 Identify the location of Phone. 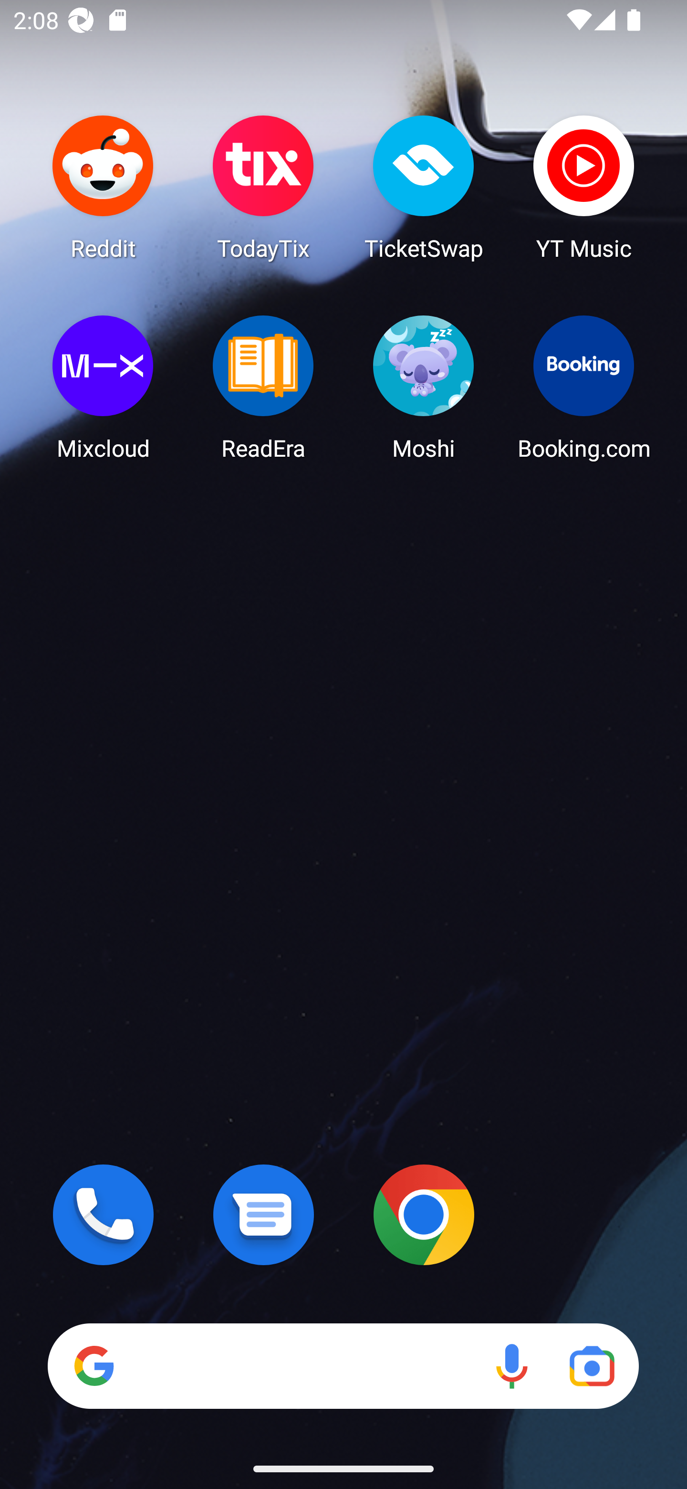
(103, 1215).